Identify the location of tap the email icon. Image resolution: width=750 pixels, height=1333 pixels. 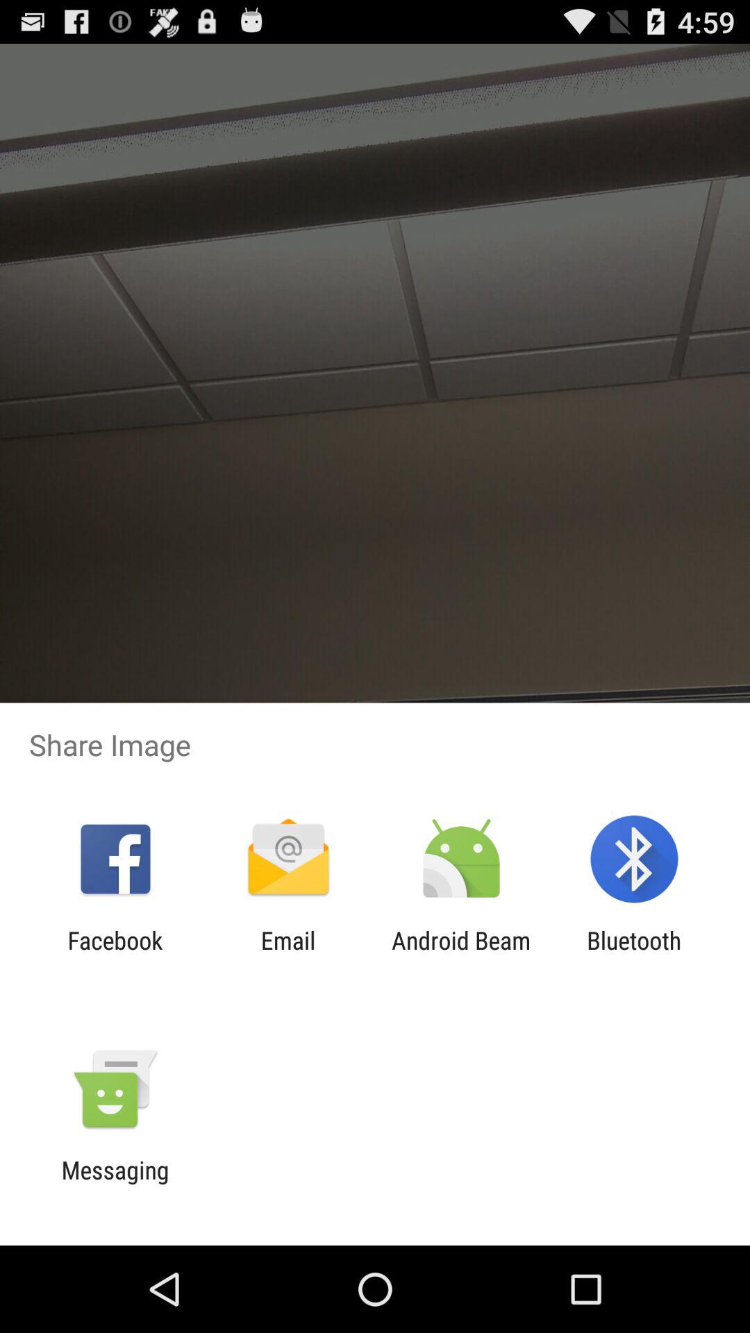
(287, 955).